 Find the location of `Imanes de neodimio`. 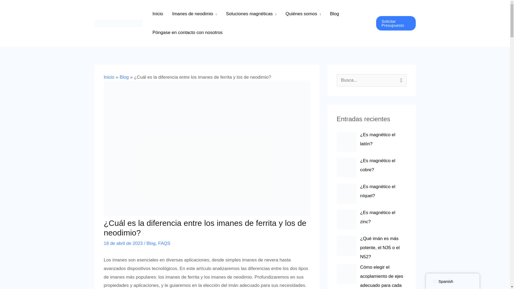

Imanes de neodimio is located at coordinates (194, 14).